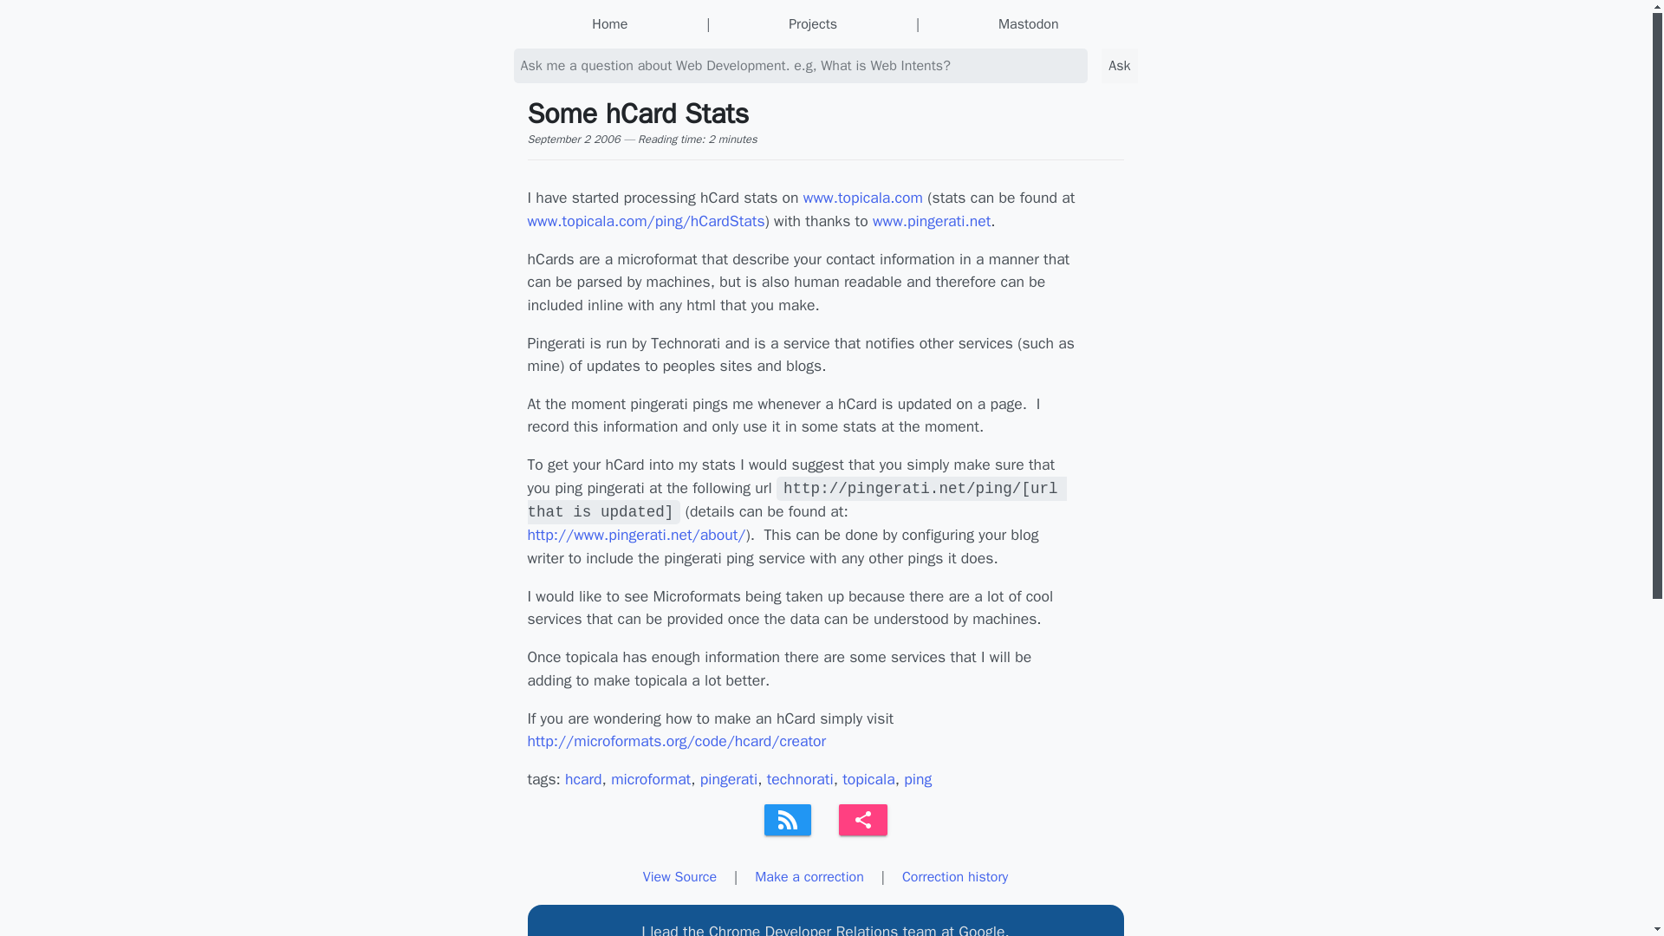 This screenshot has height=936, width=1664. What do you see at coordinates (1119, 66) in the screenshot?
I see `Ask` at bounding box center [1119, 66].